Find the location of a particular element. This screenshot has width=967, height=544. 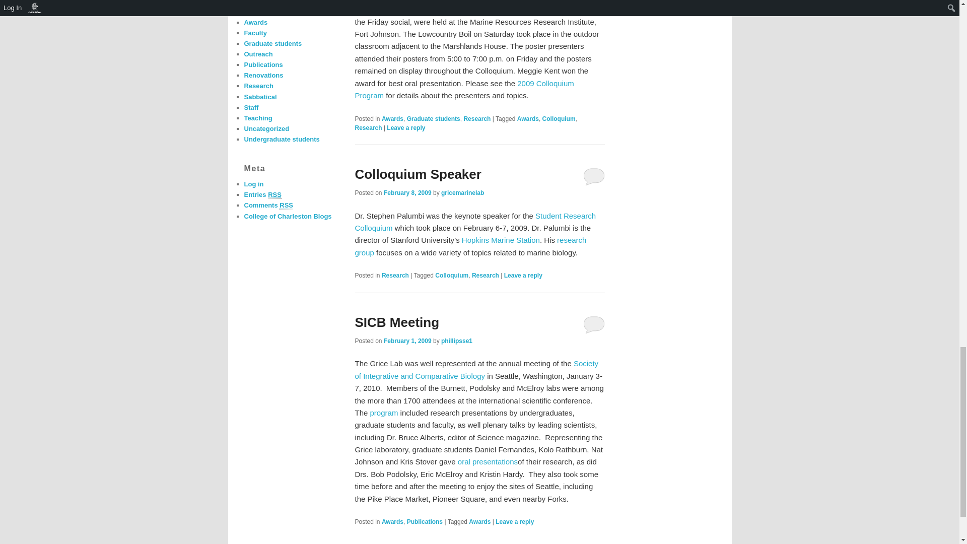

6:45 pm is located at coordinates (407, 192).